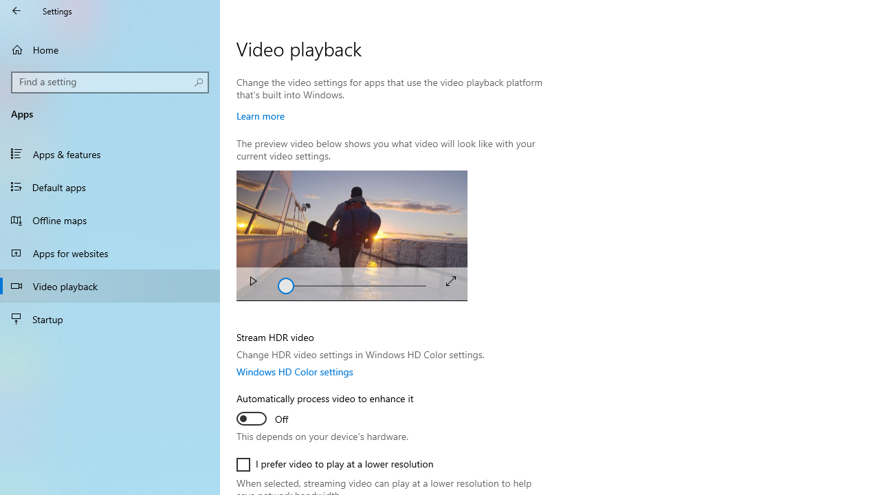  Describe the element at coordinates (295, 371) in the screenshot. I see `Windows HD Color settings` at that location.